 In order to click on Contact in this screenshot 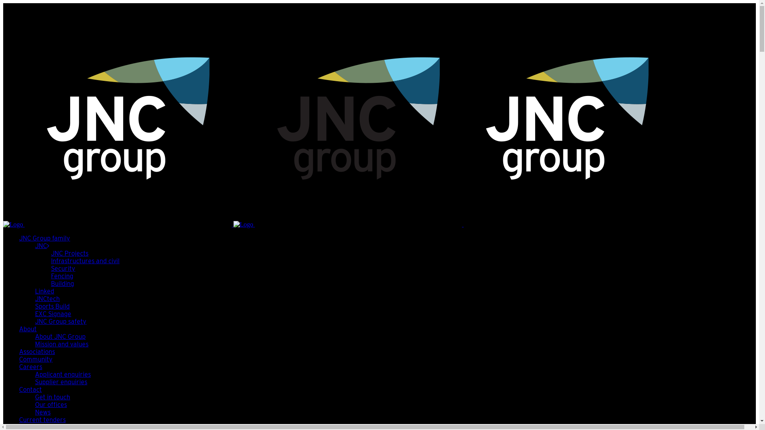, I will do `click(30, 389)`.